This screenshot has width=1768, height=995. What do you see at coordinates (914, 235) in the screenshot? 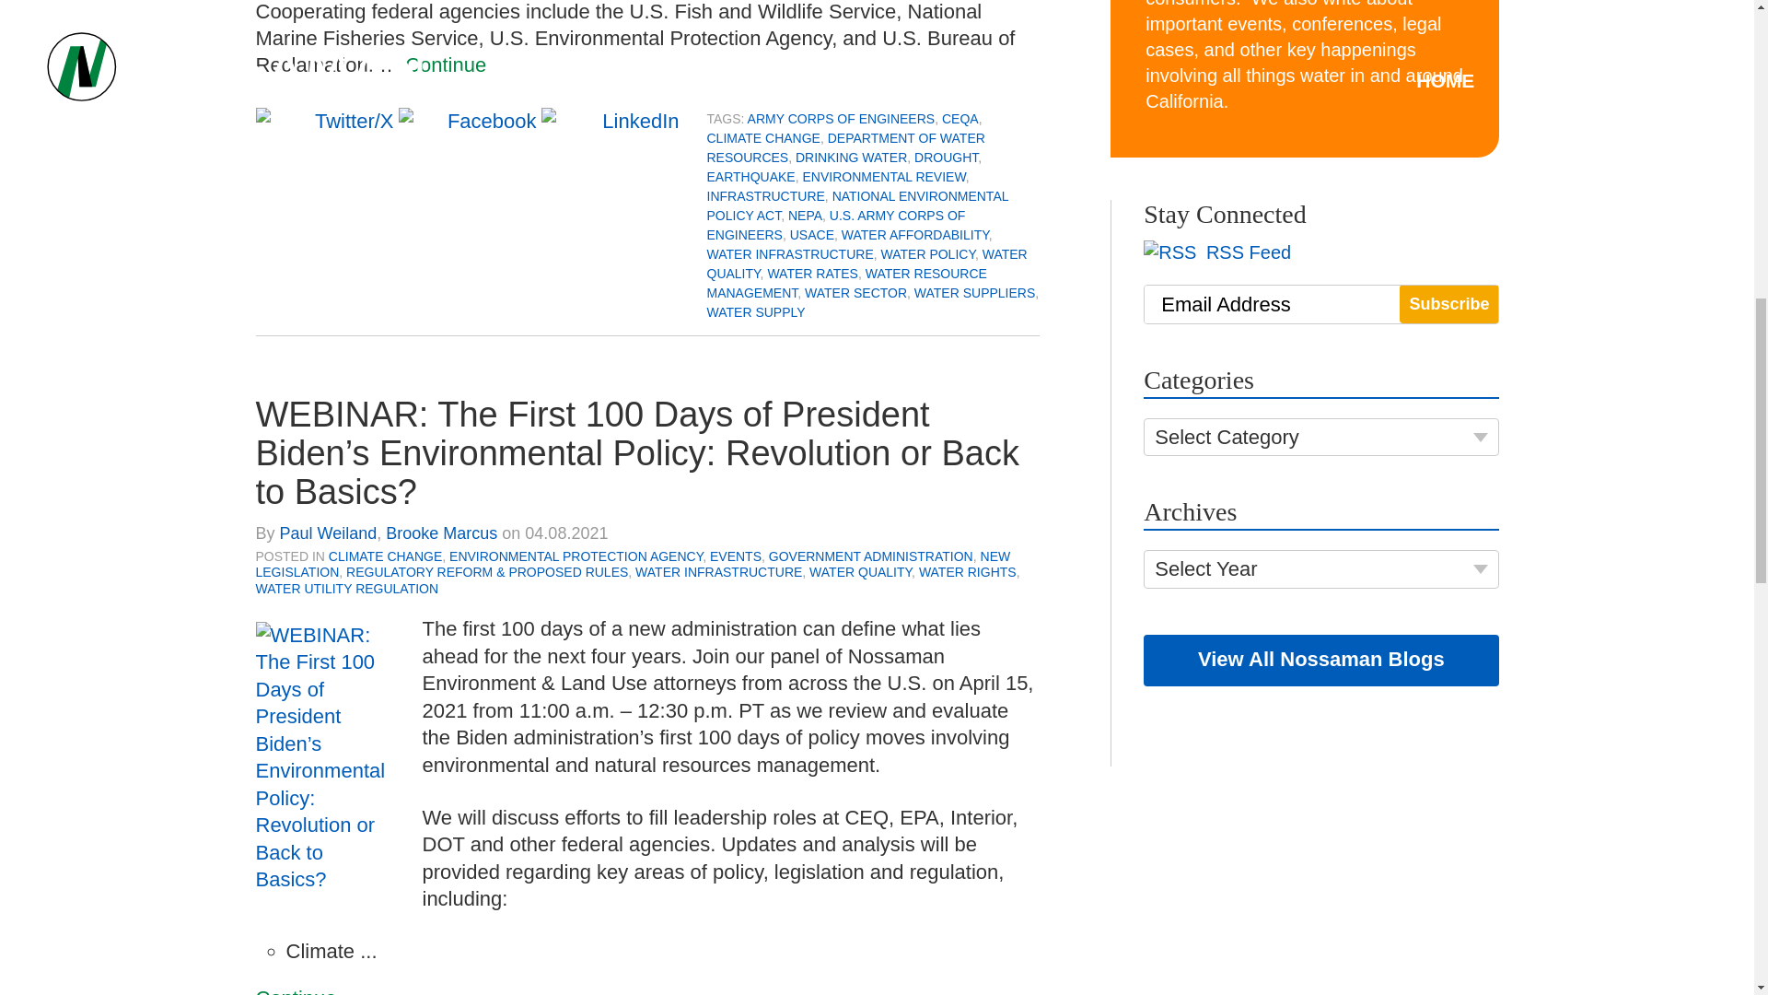
I see `WATER AFFORDABILITY` at bounding box center [914, 235].